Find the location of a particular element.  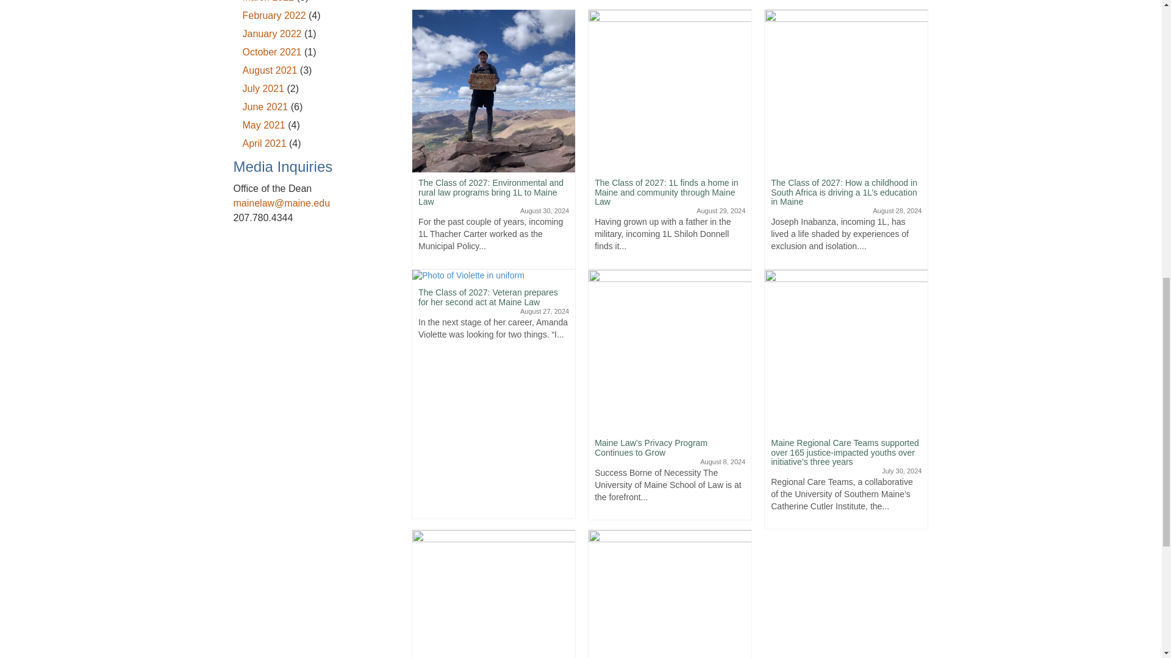

Maine Law faculty and staff share favorite summer reads is located at coordinates (493, 610).